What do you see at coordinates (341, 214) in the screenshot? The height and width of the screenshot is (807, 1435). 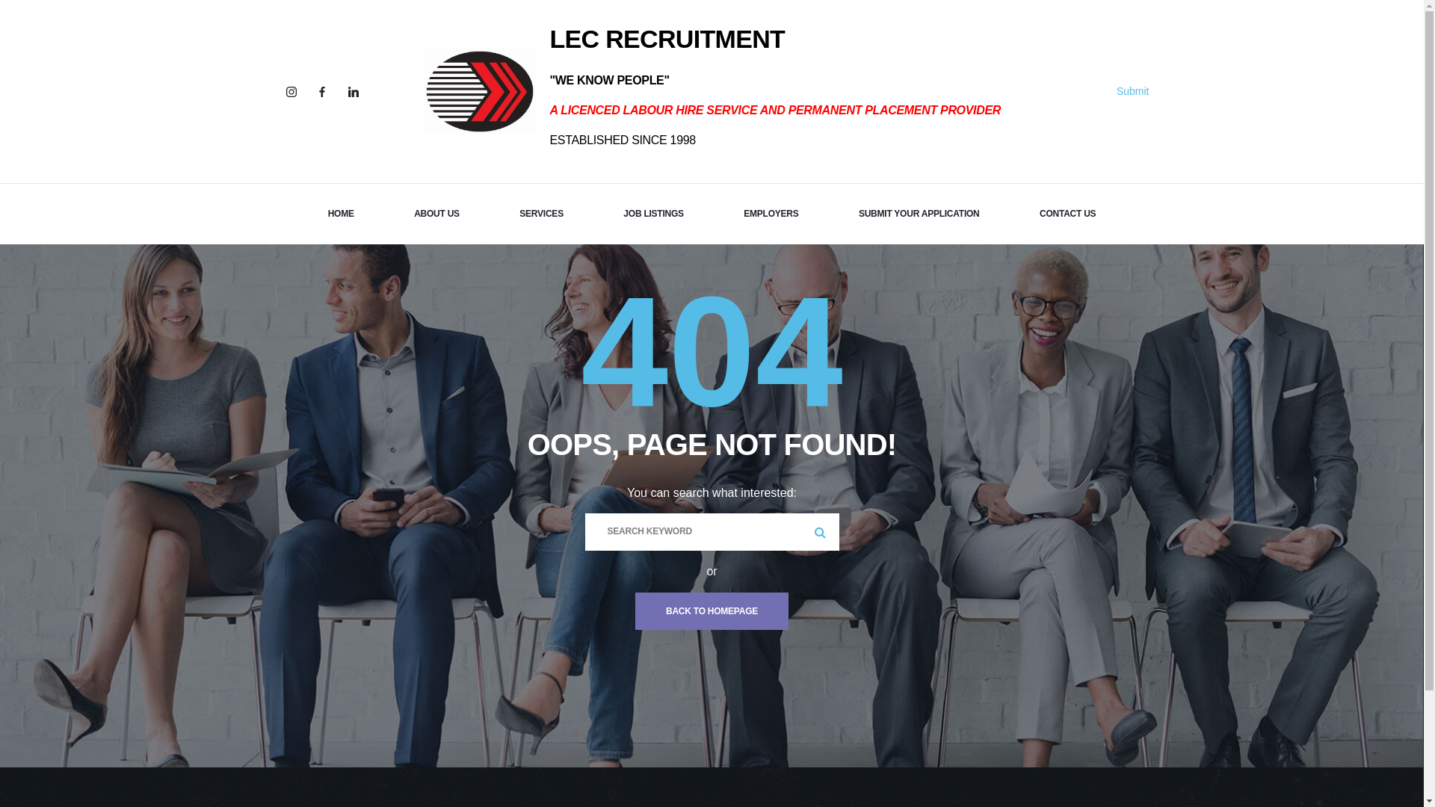 I see `HOME` at bounding box center [341, 214].